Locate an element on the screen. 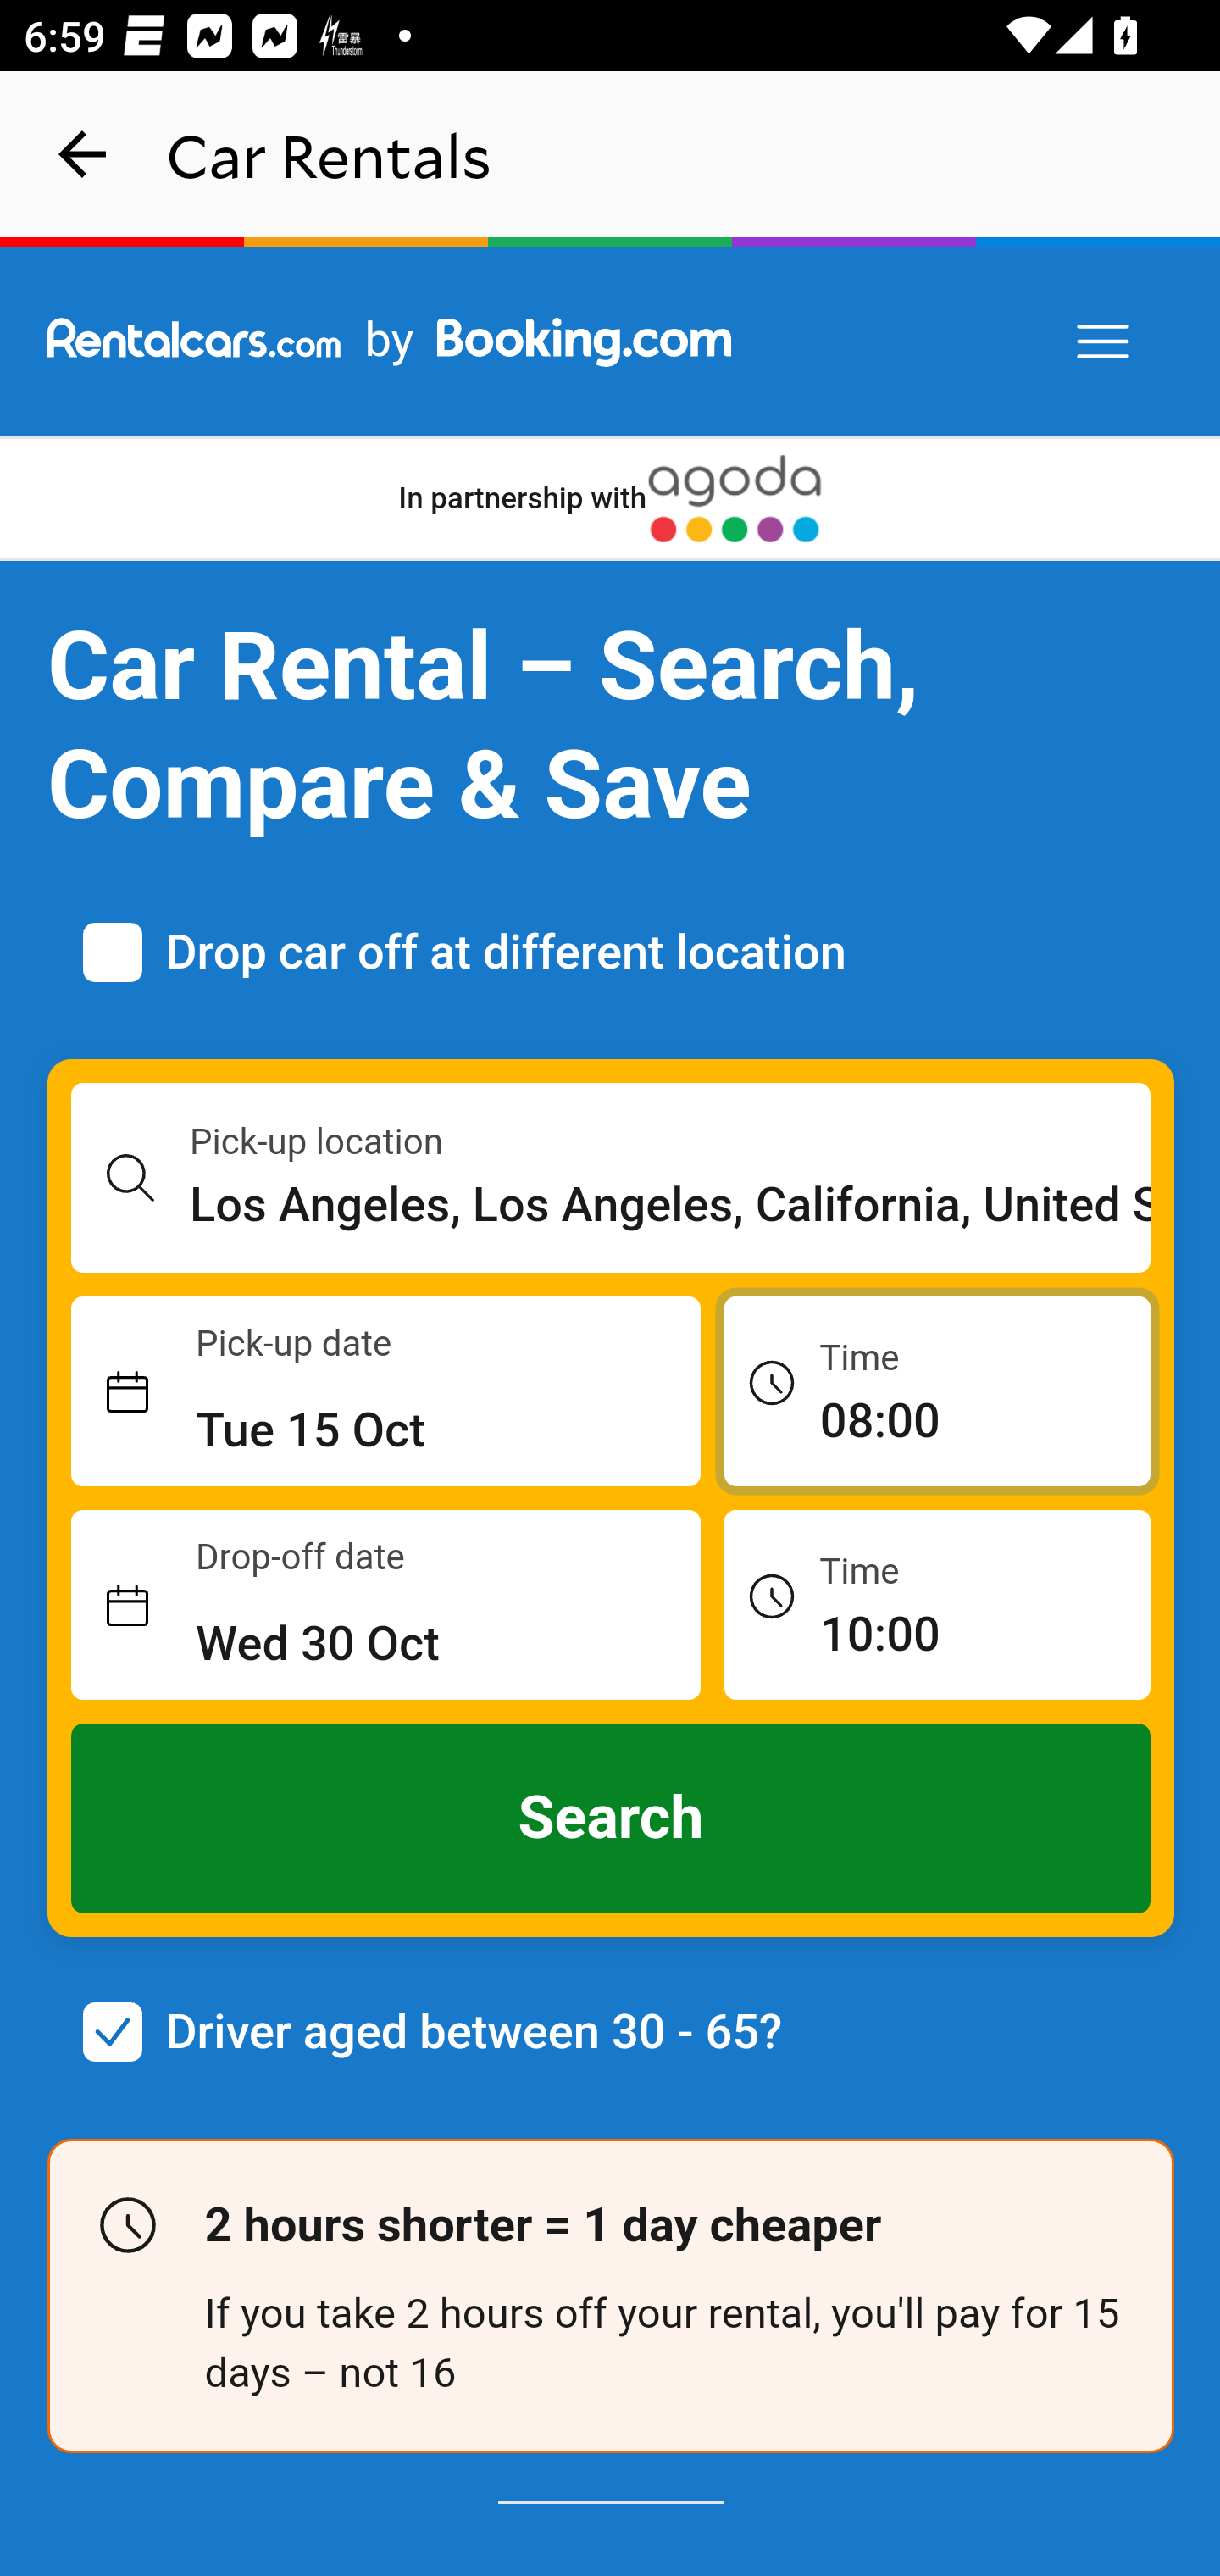 Image resolution: width=1220 pixels, height=2576 pixels. Drop-off date Wed 30 Oct is located at coordinates (386, 1606).